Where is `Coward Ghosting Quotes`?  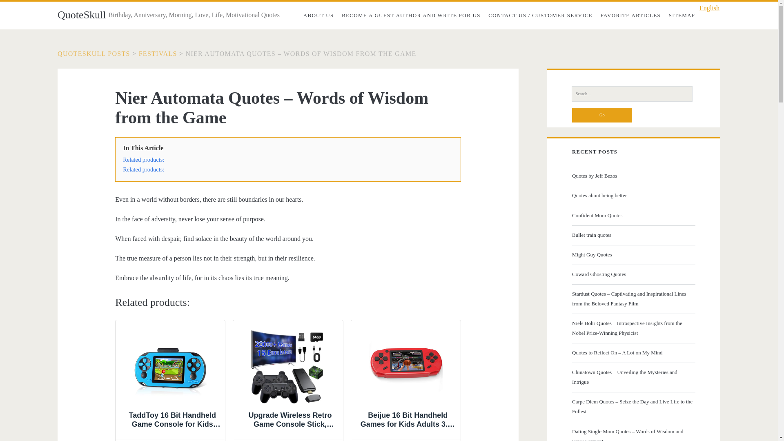
Coward Ghosting Quotes is located at coordinates (633, 274).